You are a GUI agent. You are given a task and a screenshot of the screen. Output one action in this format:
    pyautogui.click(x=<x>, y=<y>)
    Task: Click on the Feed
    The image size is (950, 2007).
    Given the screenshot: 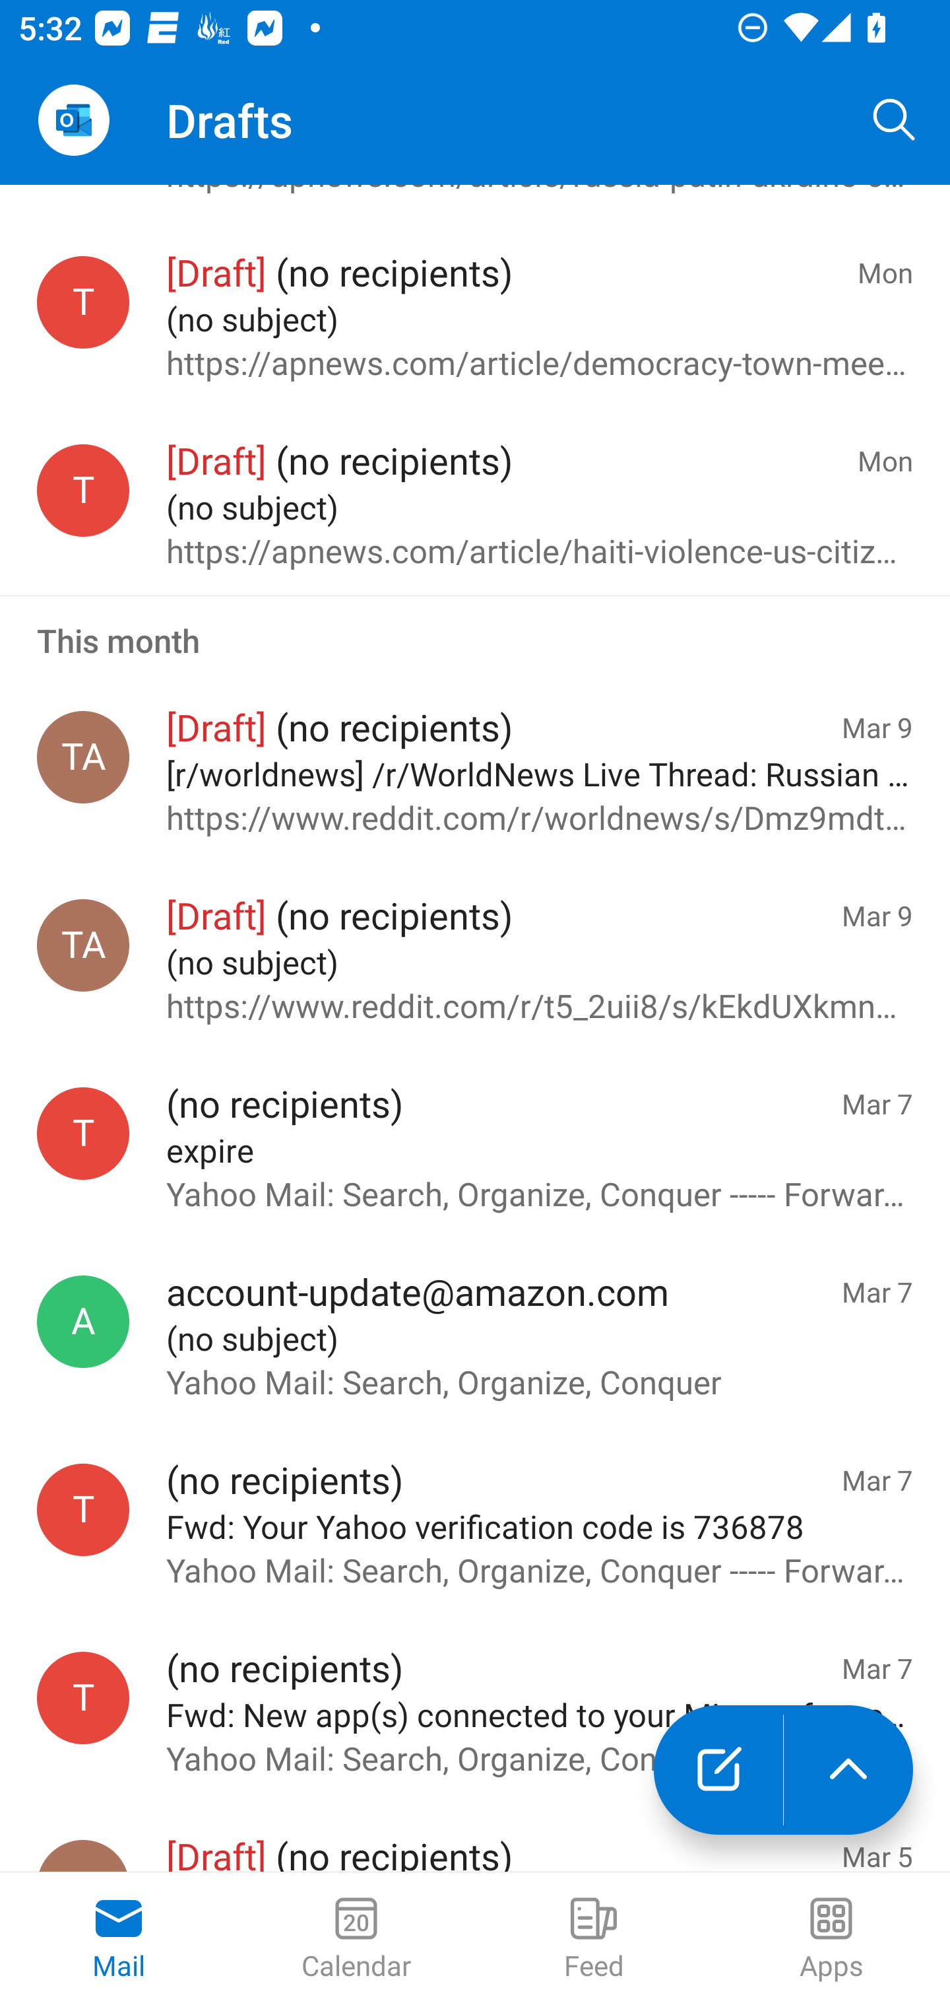 What is the action you would take?
    pyautogui.click(x=594, y=1940)
    